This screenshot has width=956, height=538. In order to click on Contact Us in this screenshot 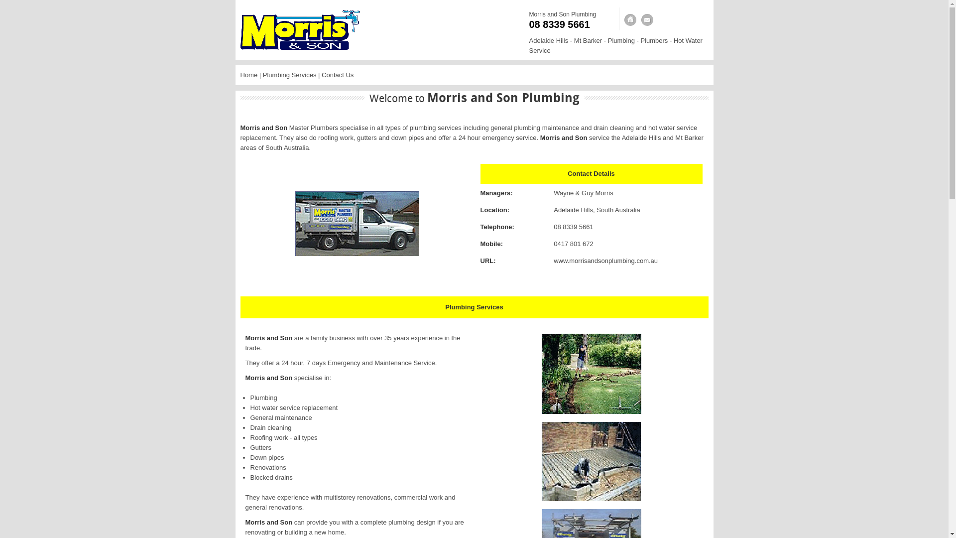, I will do `click(647, 20)`.